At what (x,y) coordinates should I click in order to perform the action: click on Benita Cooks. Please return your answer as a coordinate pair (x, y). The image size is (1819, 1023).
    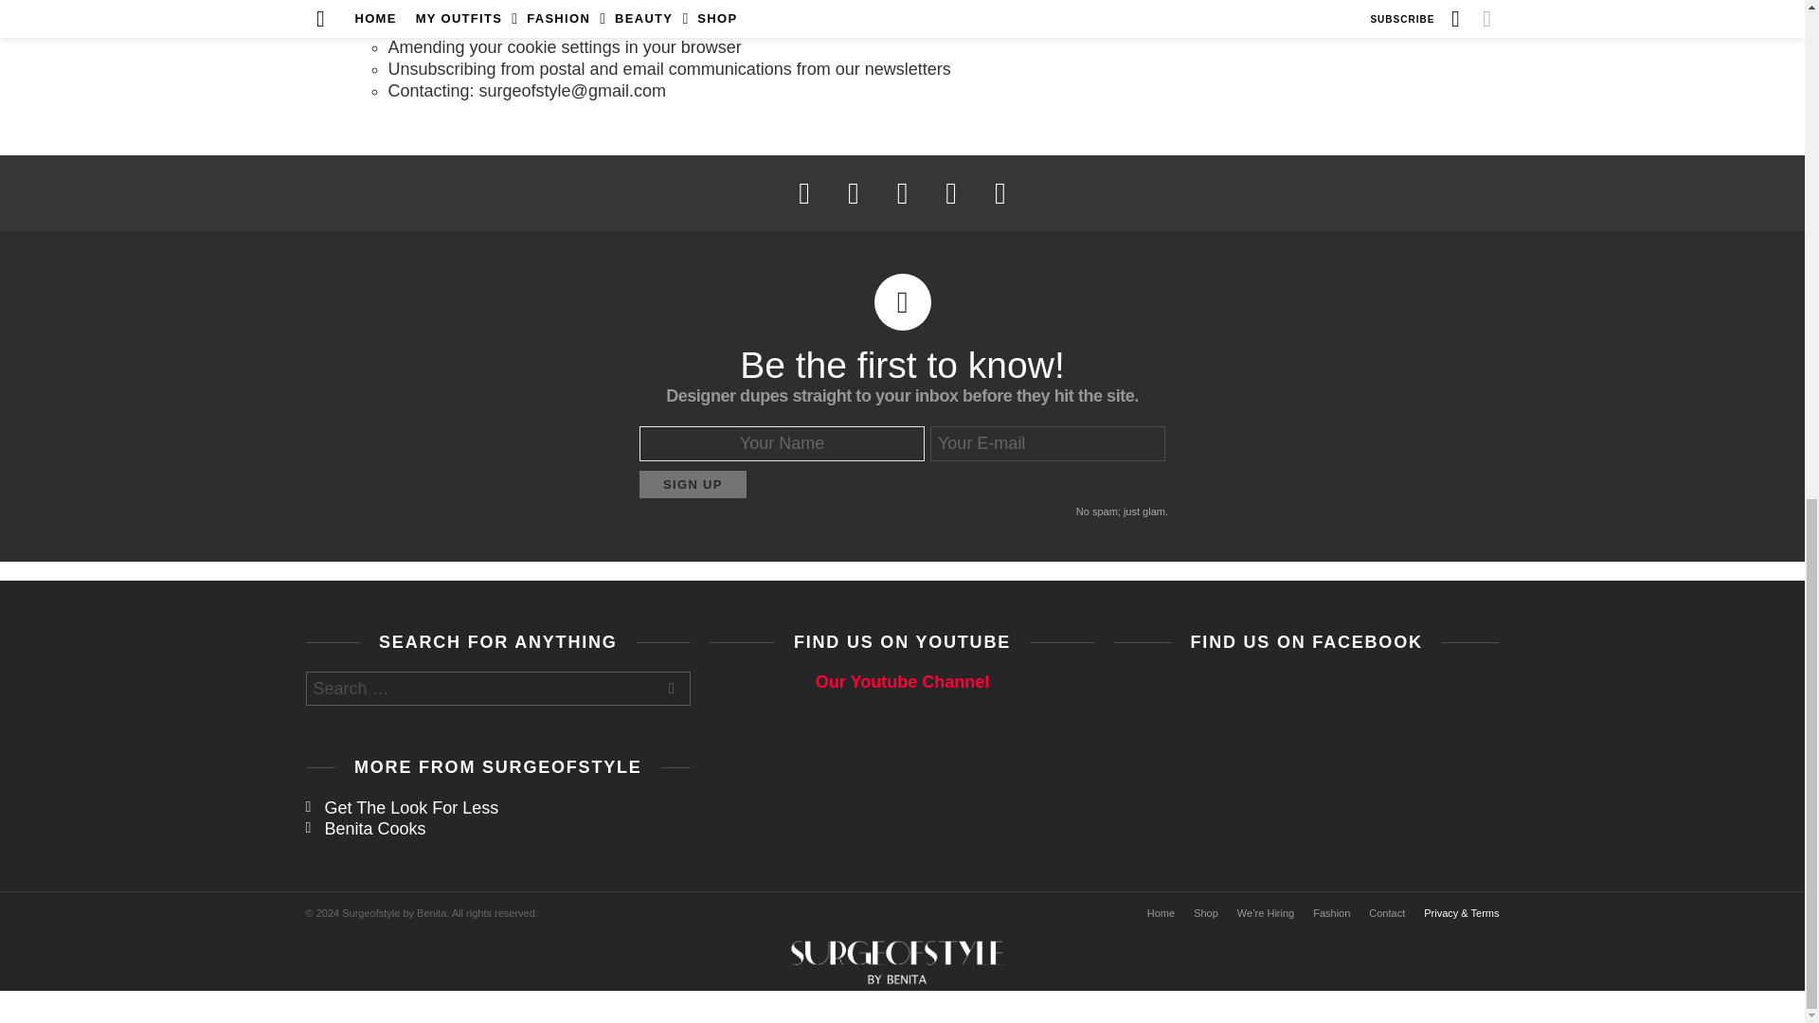
    Looking at the image, I should click on (498, 829).